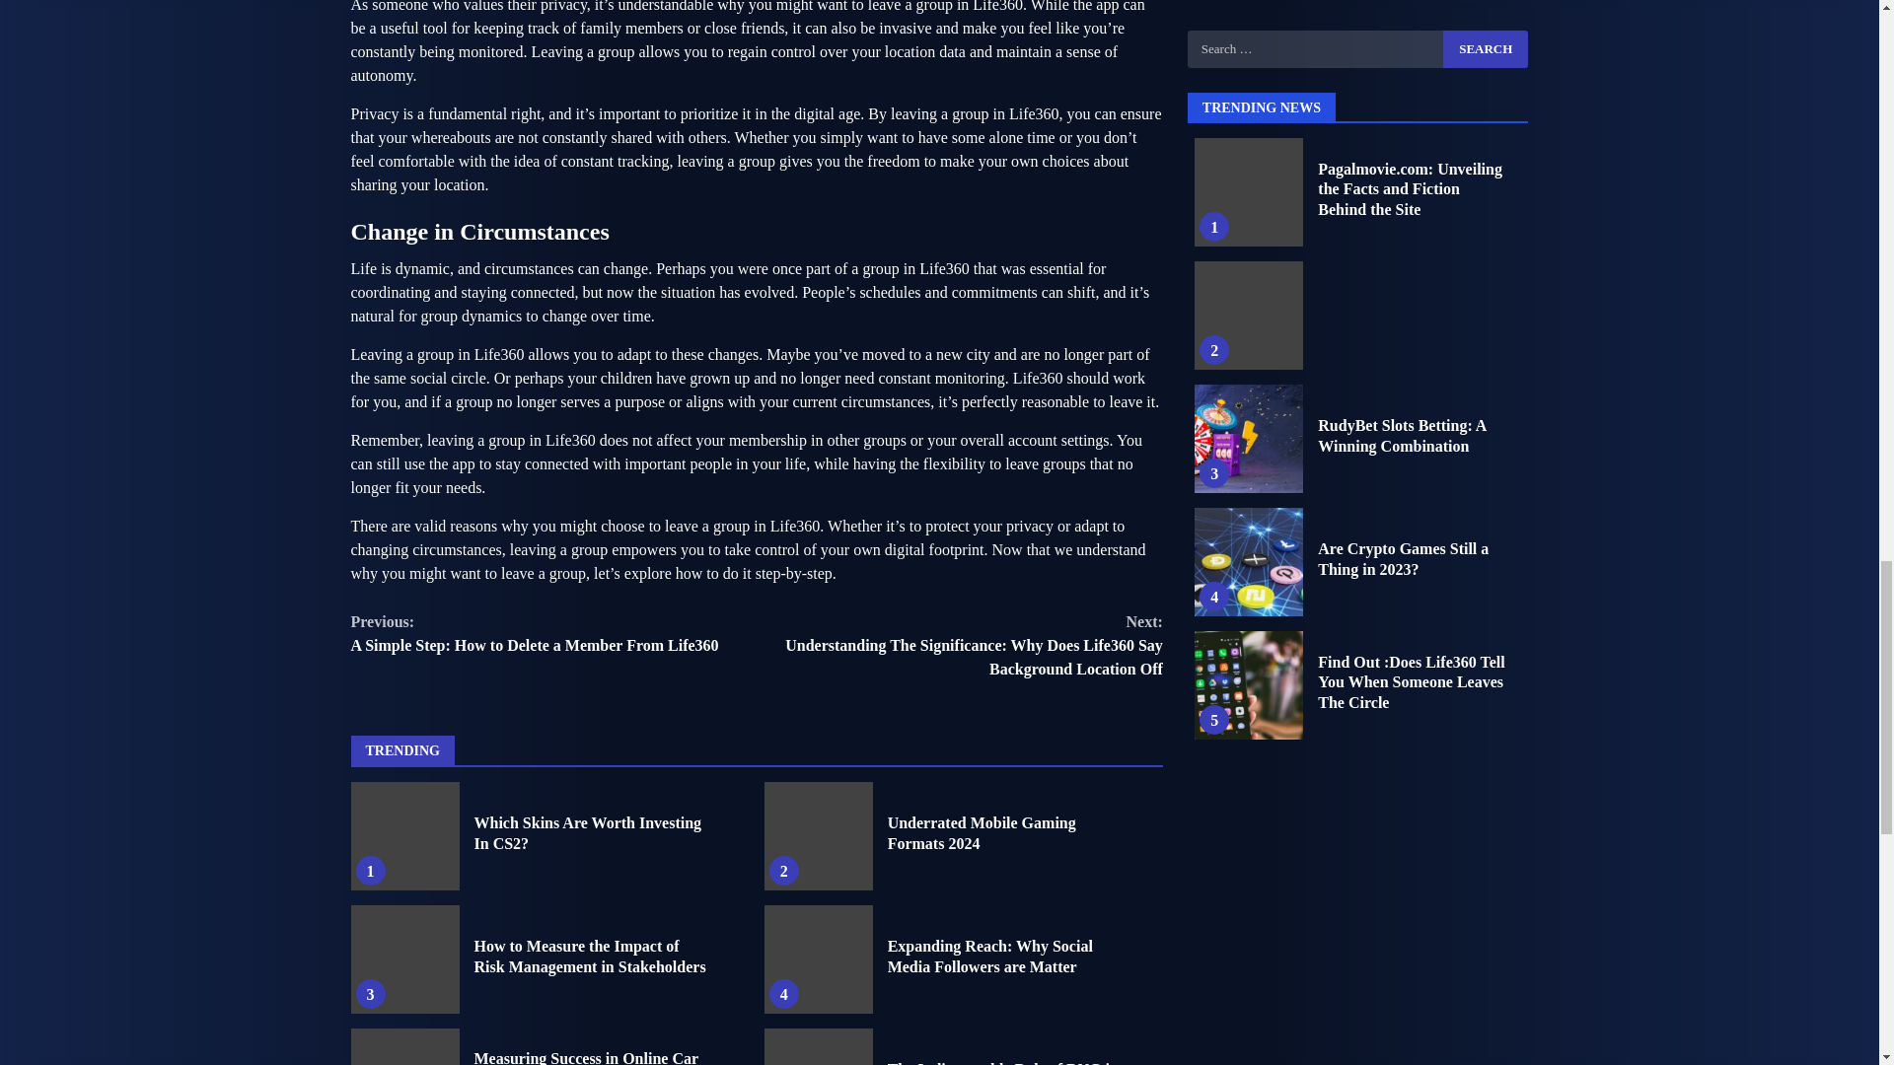 This screenshot has height=1065, width=1894. Describe the element at coordinates (589, 957) in the screenshot. I see `The Indispensable Role of RNG in Online Bingo` at that location.